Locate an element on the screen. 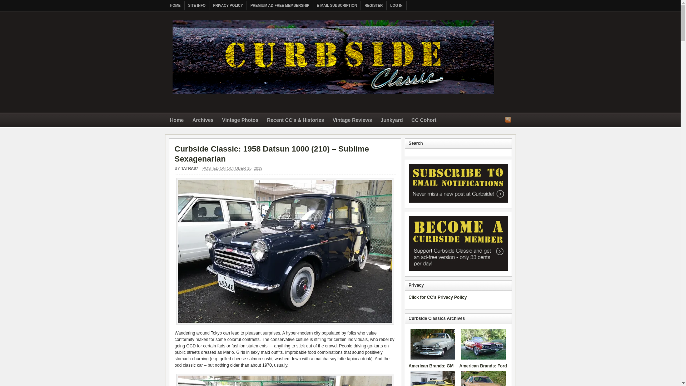 The width and height of the screenshot is (686, 386). PRIVACY POLICY is located at coordinates (228, 6).